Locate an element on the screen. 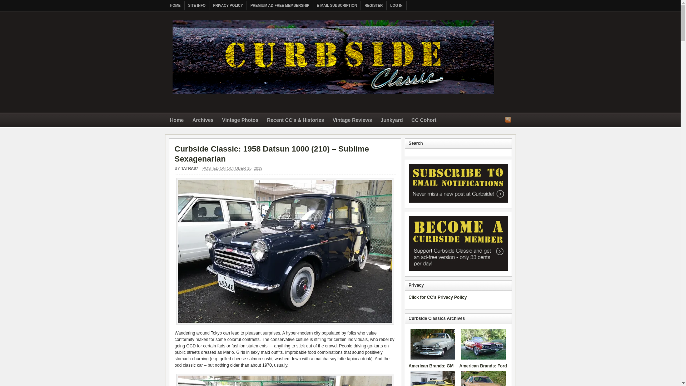 The width and height of the screenshot is (686, 386). PRIVACY POLICY is located at coordinates (228, 6).